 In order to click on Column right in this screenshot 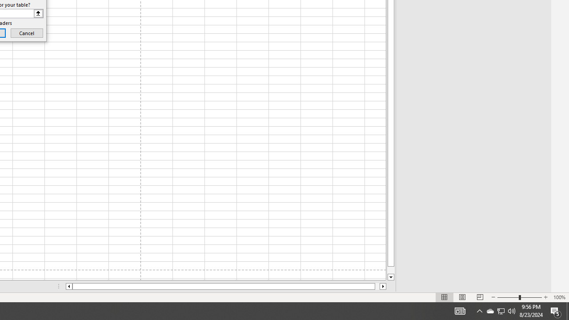, I will do `click(383, 286)`.